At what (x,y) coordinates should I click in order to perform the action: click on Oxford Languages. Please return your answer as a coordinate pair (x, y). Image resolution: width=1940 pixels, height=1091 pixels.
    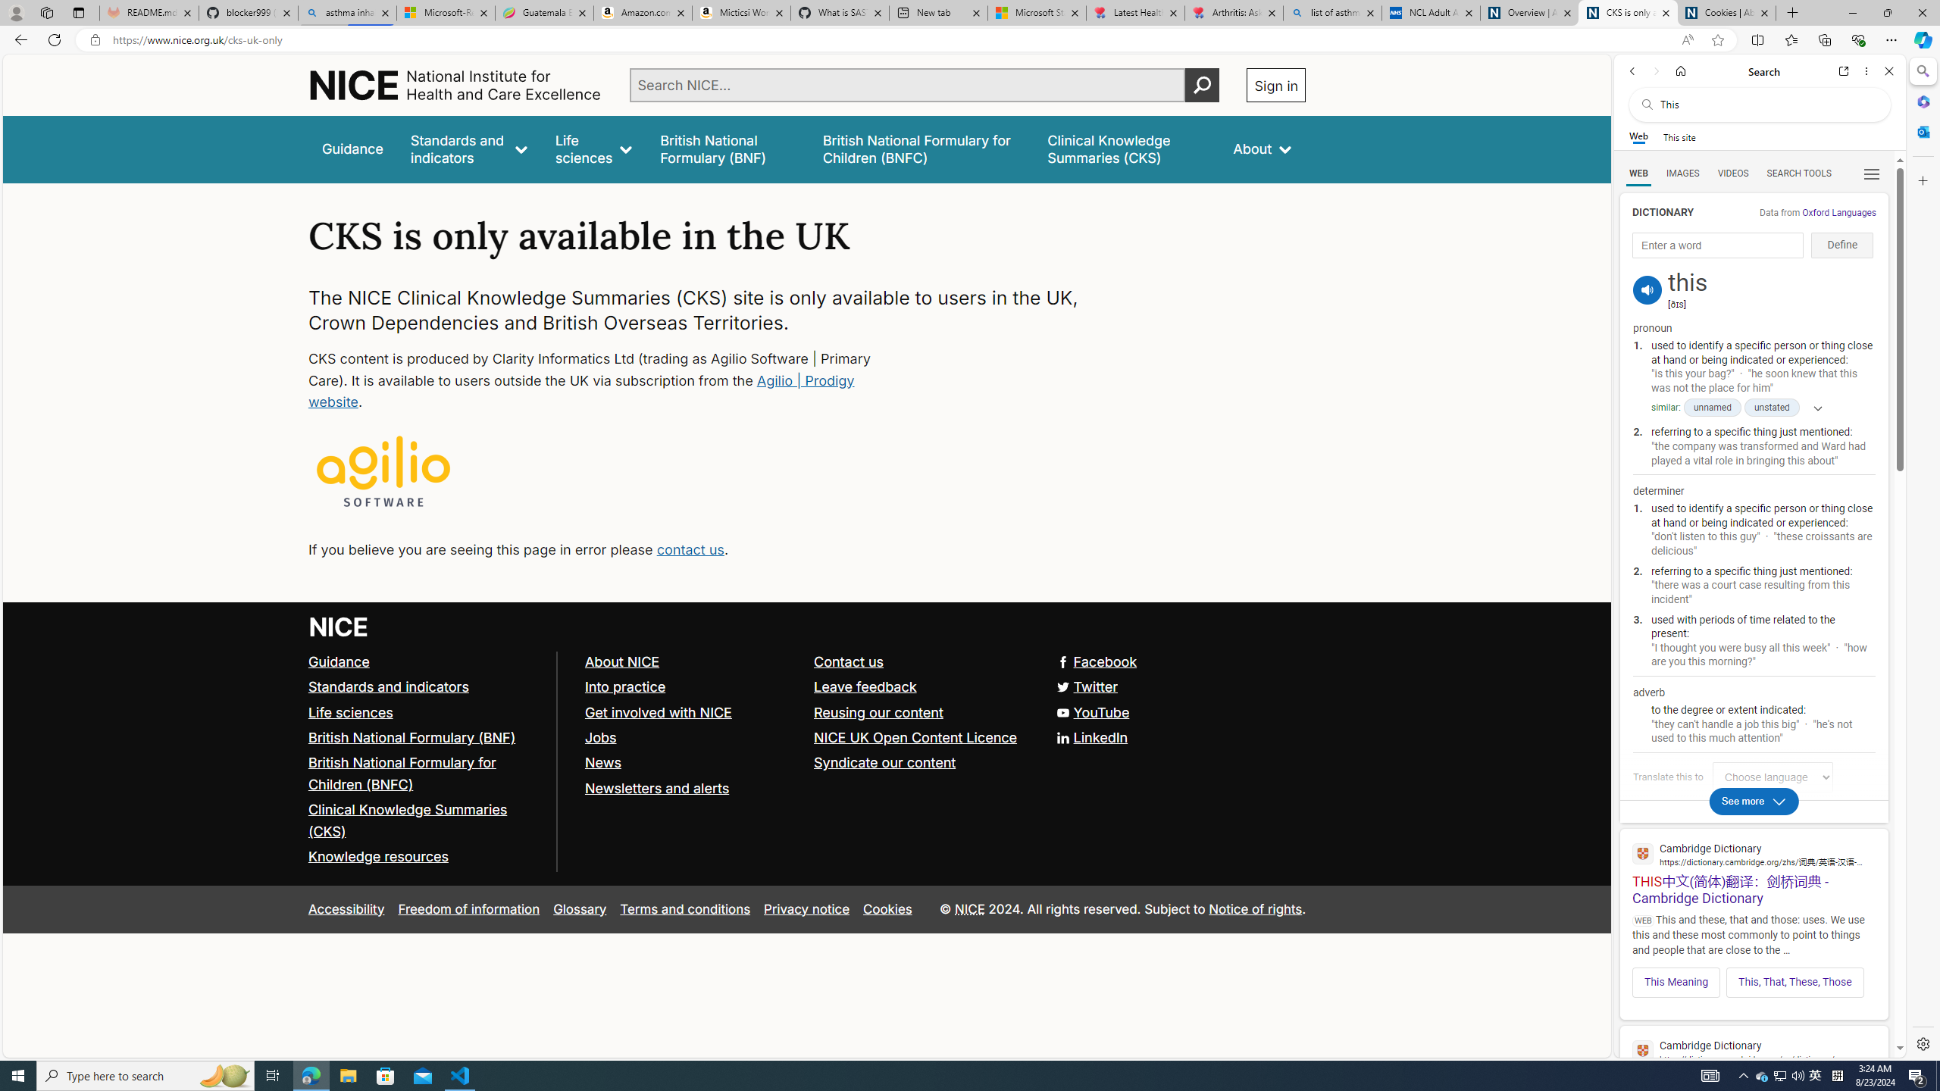
    Looking at the image, I should click on (1838, 212).